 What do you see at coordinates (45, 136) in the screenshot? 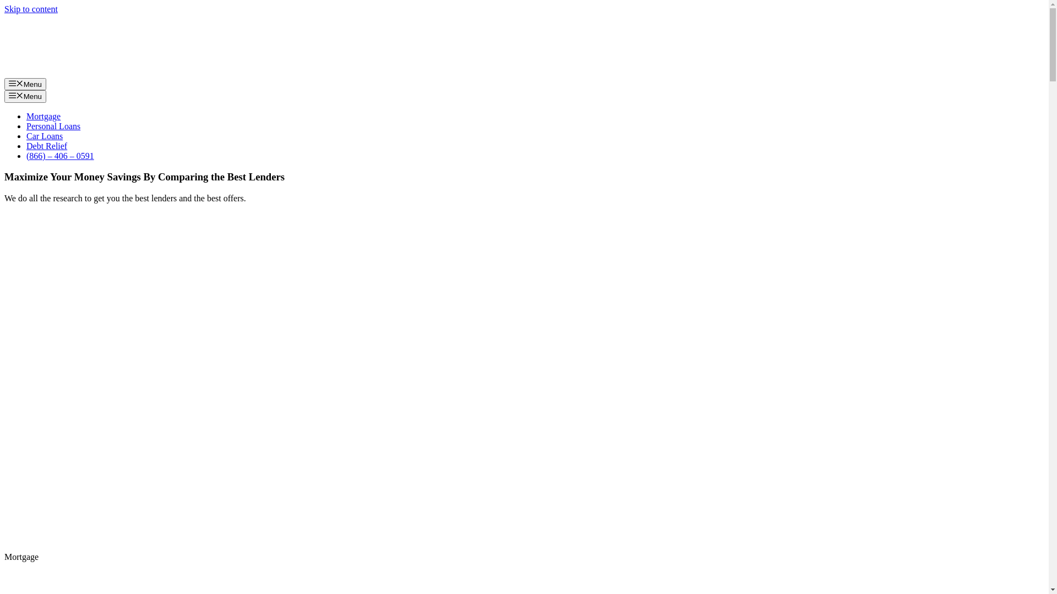
I see `Car Loans` at bounding box center [45, 136].